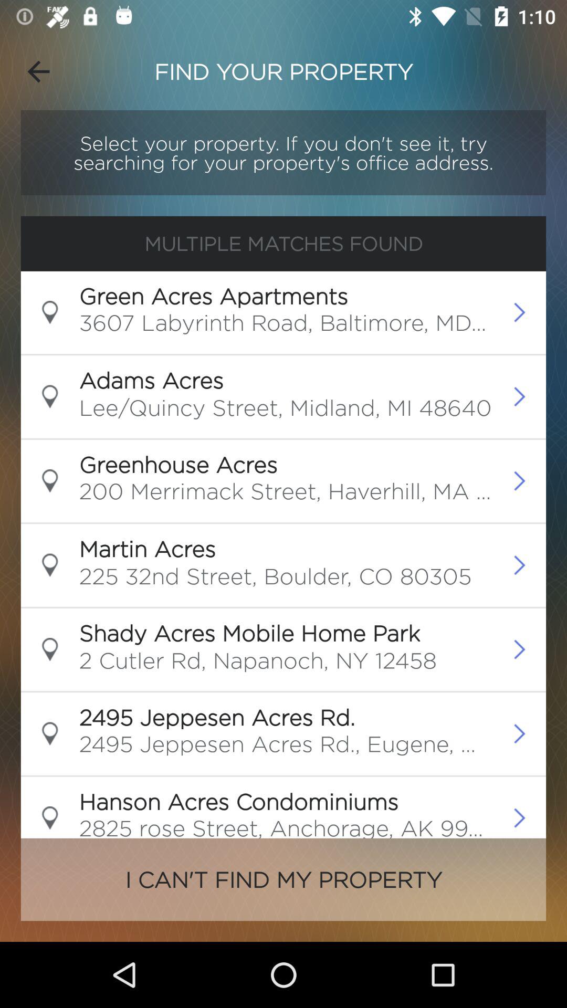 Image resolution: width=567 pixels, height=1008 pixels. Describe the element at coordinates (286, 326) in the screenshot. I see `open the app above the adams acres app` at that location.